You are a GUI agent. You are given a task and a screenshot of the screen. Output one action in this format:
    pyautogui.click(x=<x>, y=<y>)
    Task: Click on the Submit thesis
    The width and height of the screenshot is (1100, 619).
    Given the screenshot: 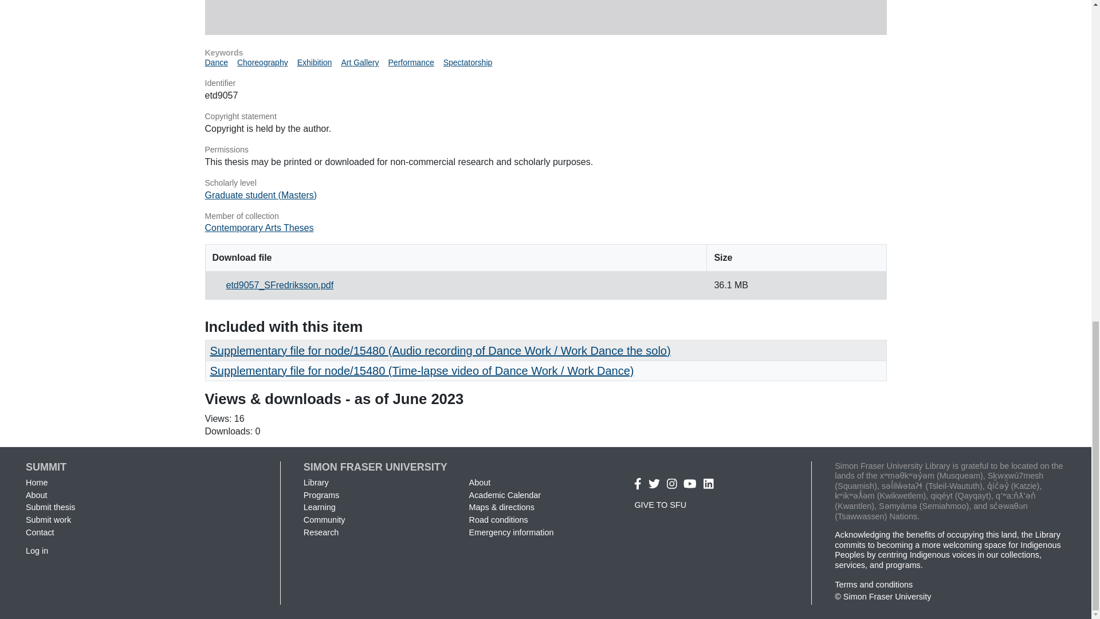 What is the action you would take?
    pyautogui.click(x=50, y=507)
    